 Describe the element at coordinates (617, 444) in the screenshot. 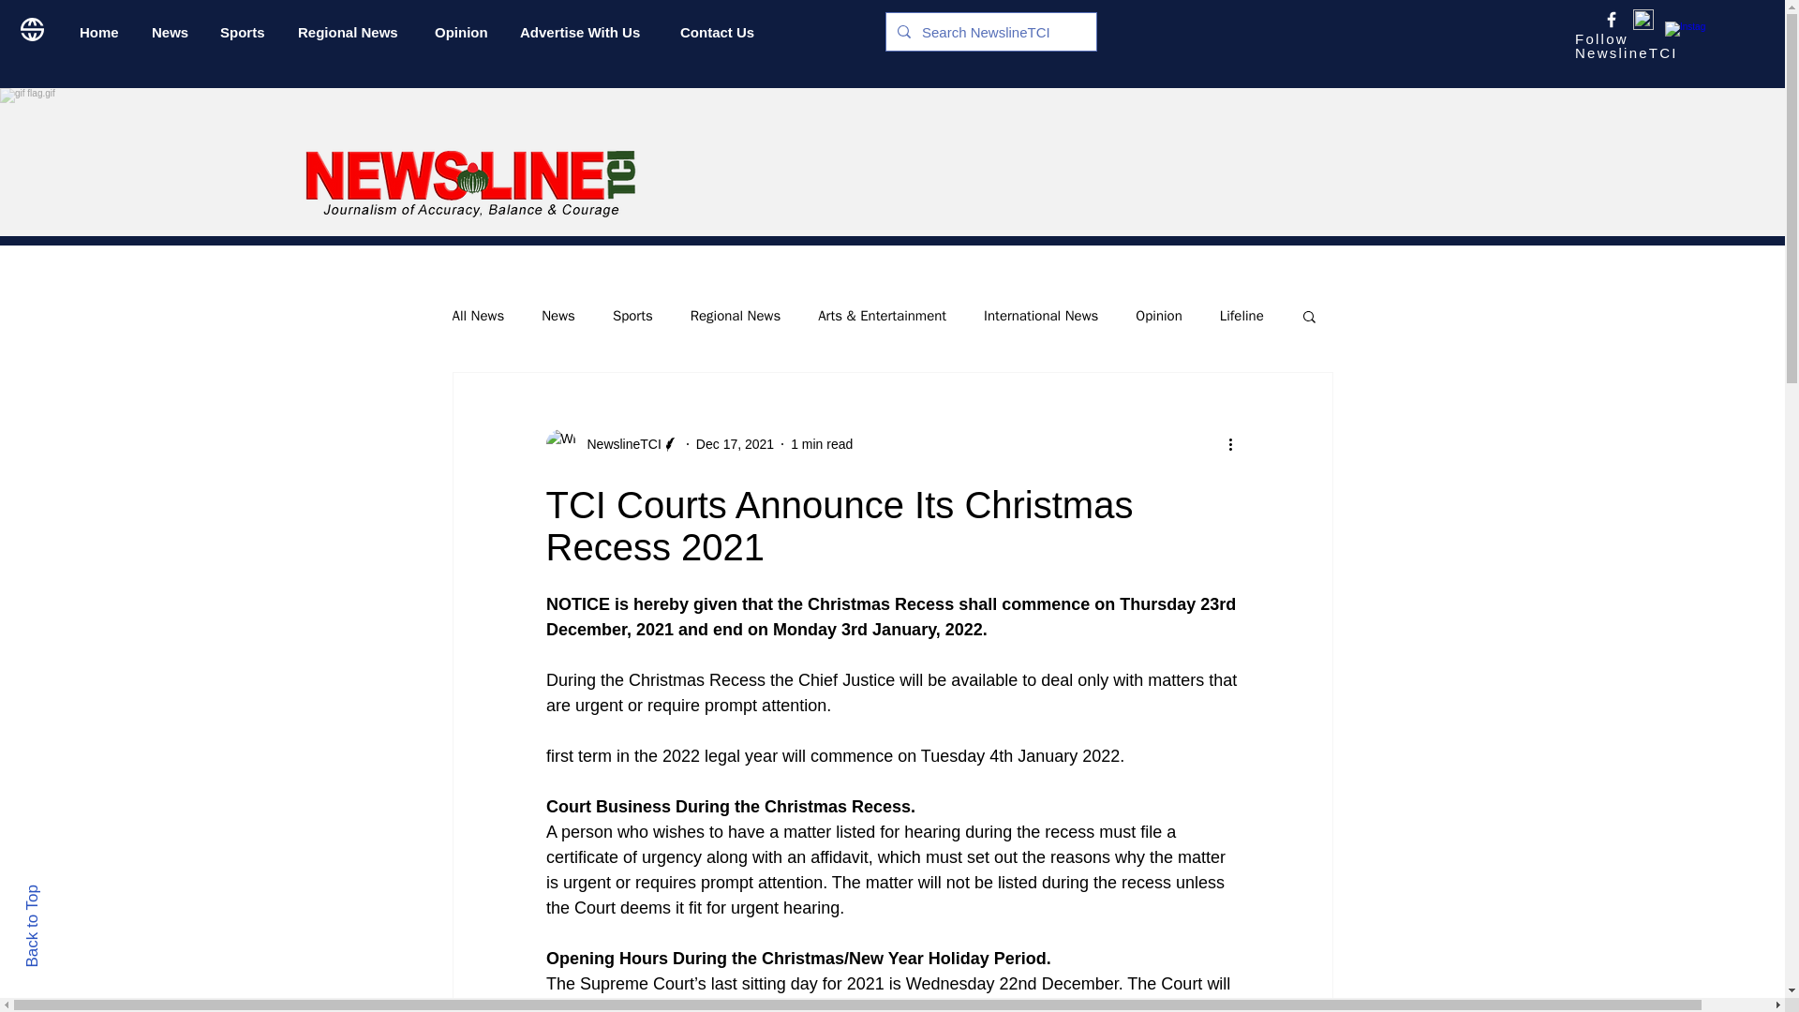

I see `NewslineTCI` at that location.